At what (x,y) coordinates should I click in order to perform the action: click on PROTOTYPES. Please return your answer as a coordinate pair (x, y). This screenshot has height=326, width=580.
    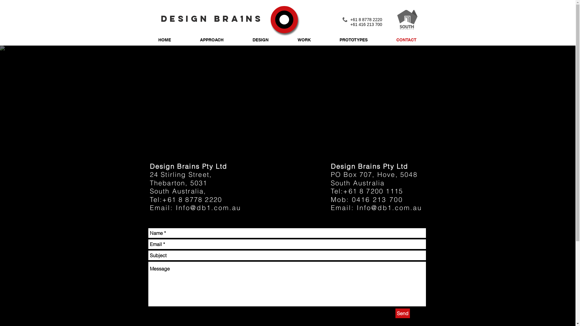
    Looking at the image, I should click on (353, 40).